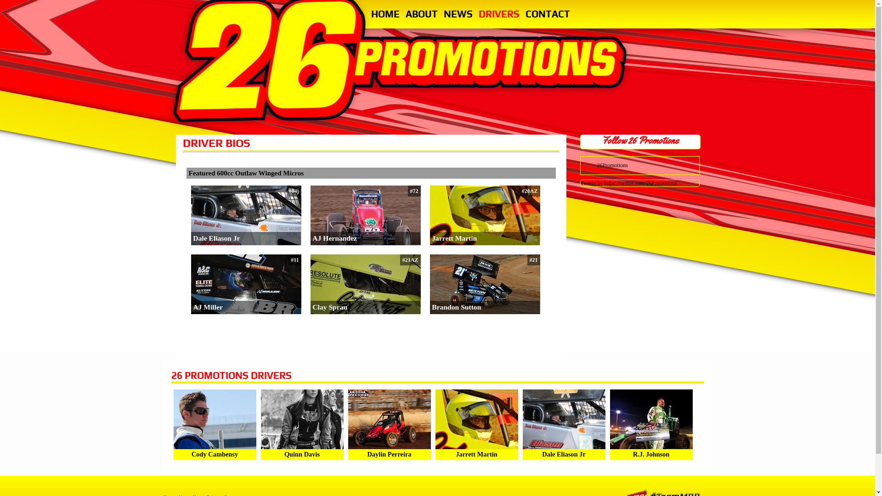 The height and width of the screenshot is (496, 882). I want to click on Jarrett Martin, so click(476, 454).